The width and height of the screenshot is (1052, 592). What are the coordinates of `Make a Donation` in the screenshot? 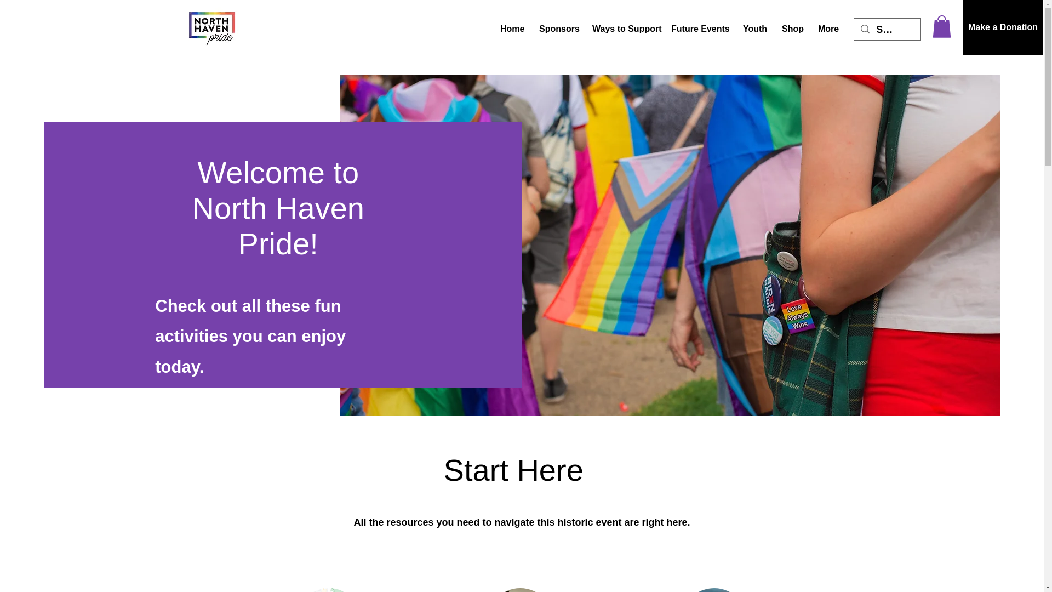 It's located at (1003, 27).